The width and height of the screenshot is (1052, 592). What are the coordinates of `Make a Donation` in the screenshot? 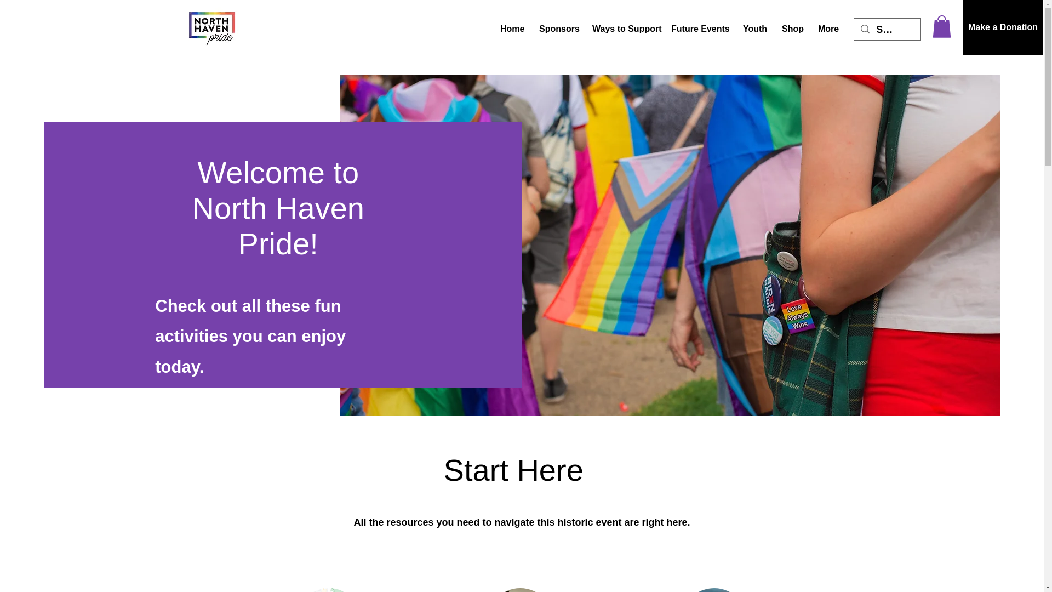 It's located at (1003, 27).